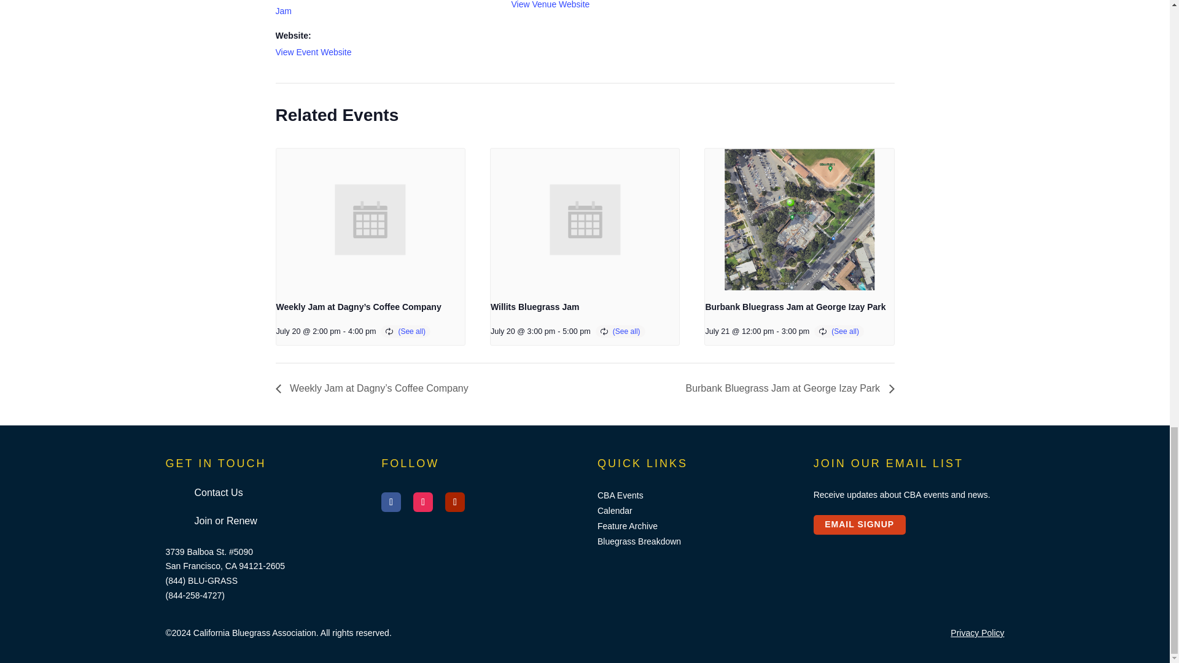  What do you see at coordinates (454, 502) in the screenshot?
I see `Follow on Youtube` at bounding box center [454, 502].